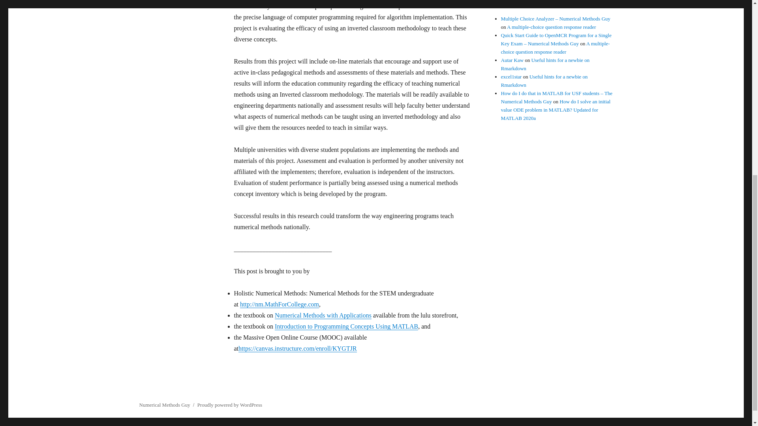 The width and height of the screenshot is (758, 426). Describe the element at coordinates (164, 405) in the screenshot. I see `Numerical Methods Guy` at that location.